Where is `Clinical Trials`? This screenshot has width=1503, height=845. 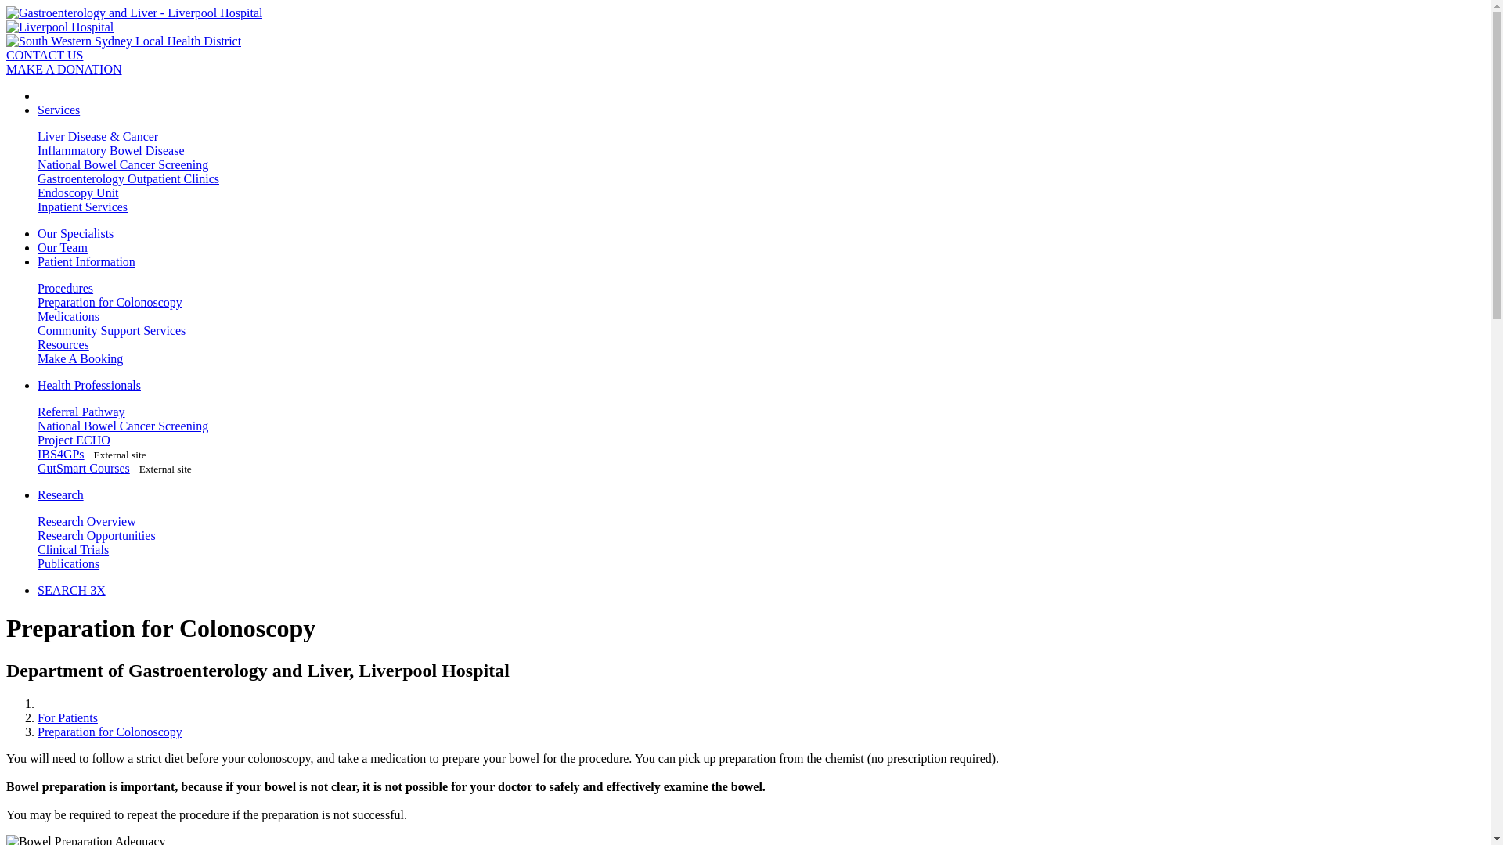
Clinical Trials is located at coordinates (74, 549).